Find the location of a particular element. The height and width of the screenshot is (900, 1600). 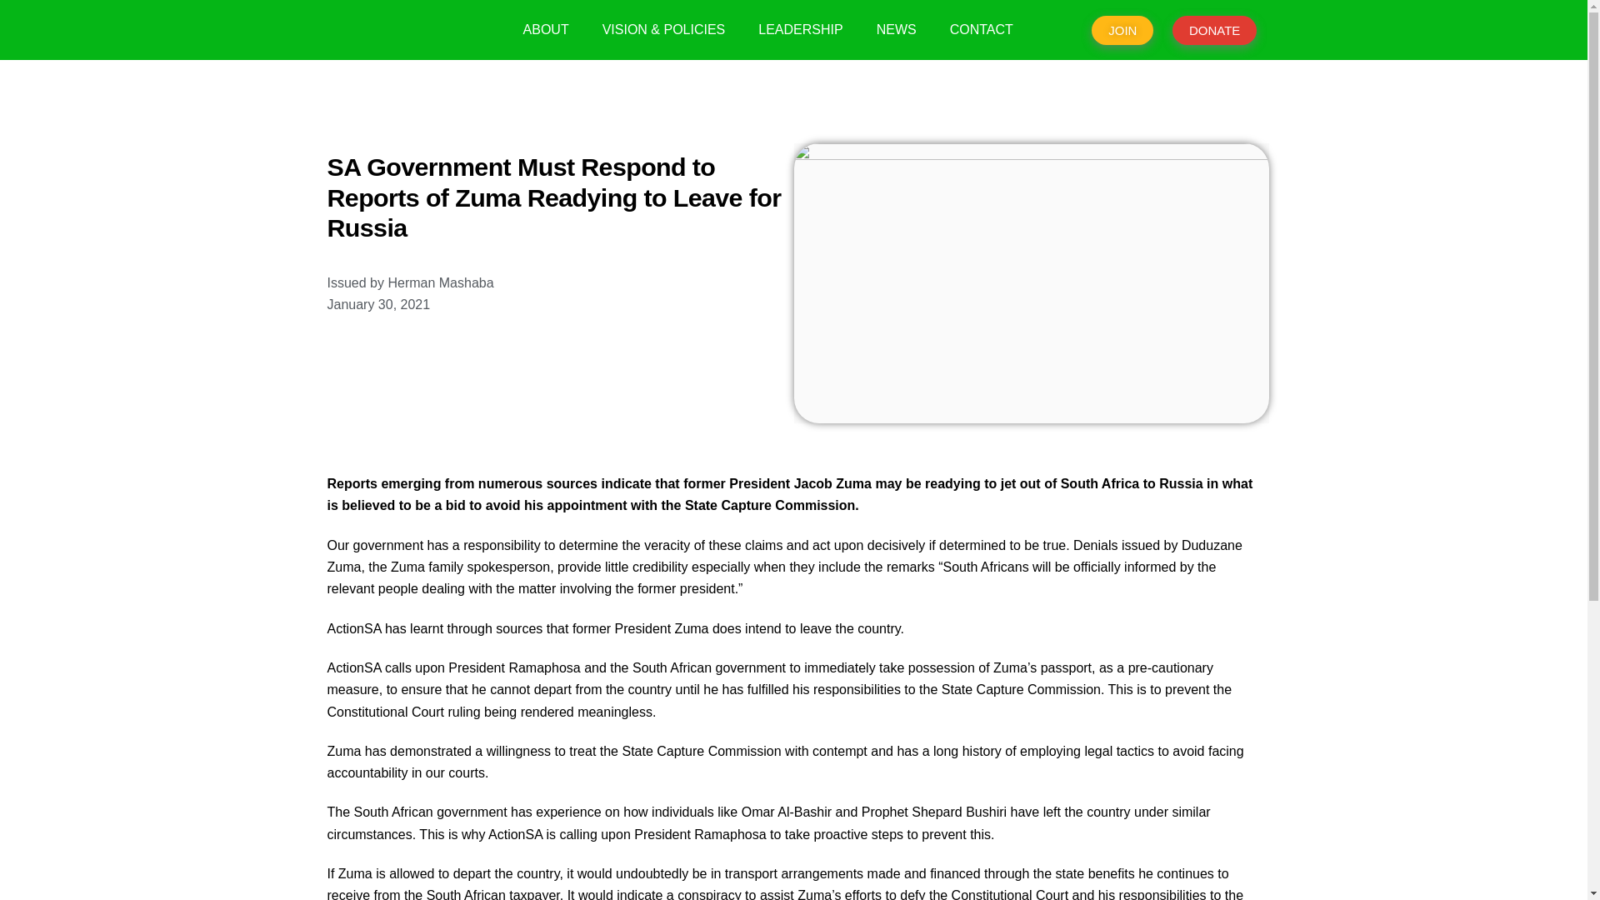

ABOUT is located at coordinates (546, 30).